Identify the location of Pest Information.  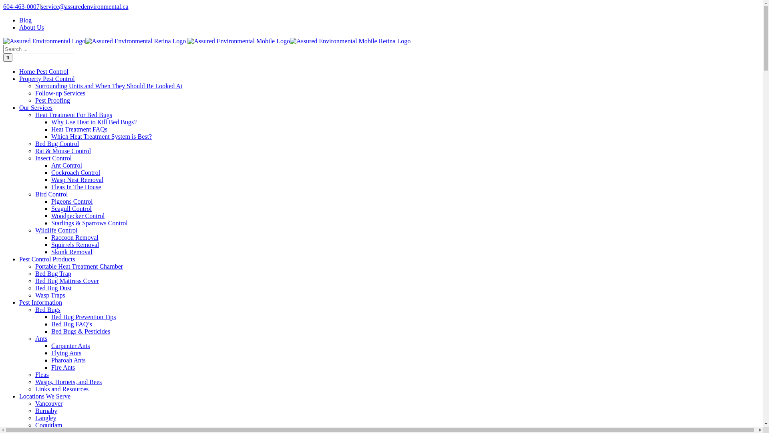
(41, 302).